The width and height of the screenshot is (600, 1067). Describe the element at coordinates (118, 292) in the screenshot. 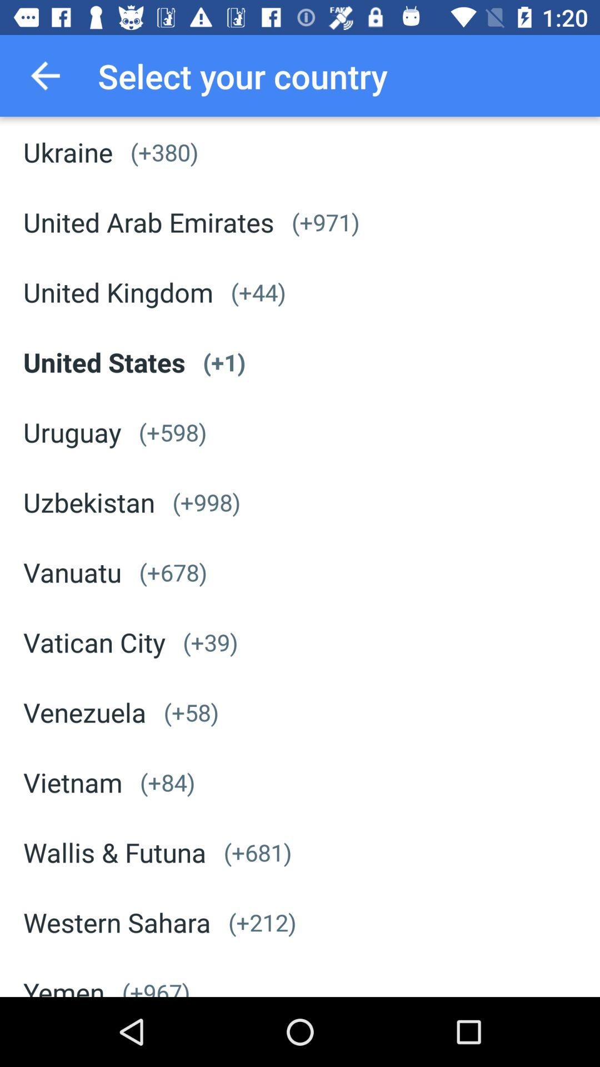

I see `flip until the united kingdom item` at that location.